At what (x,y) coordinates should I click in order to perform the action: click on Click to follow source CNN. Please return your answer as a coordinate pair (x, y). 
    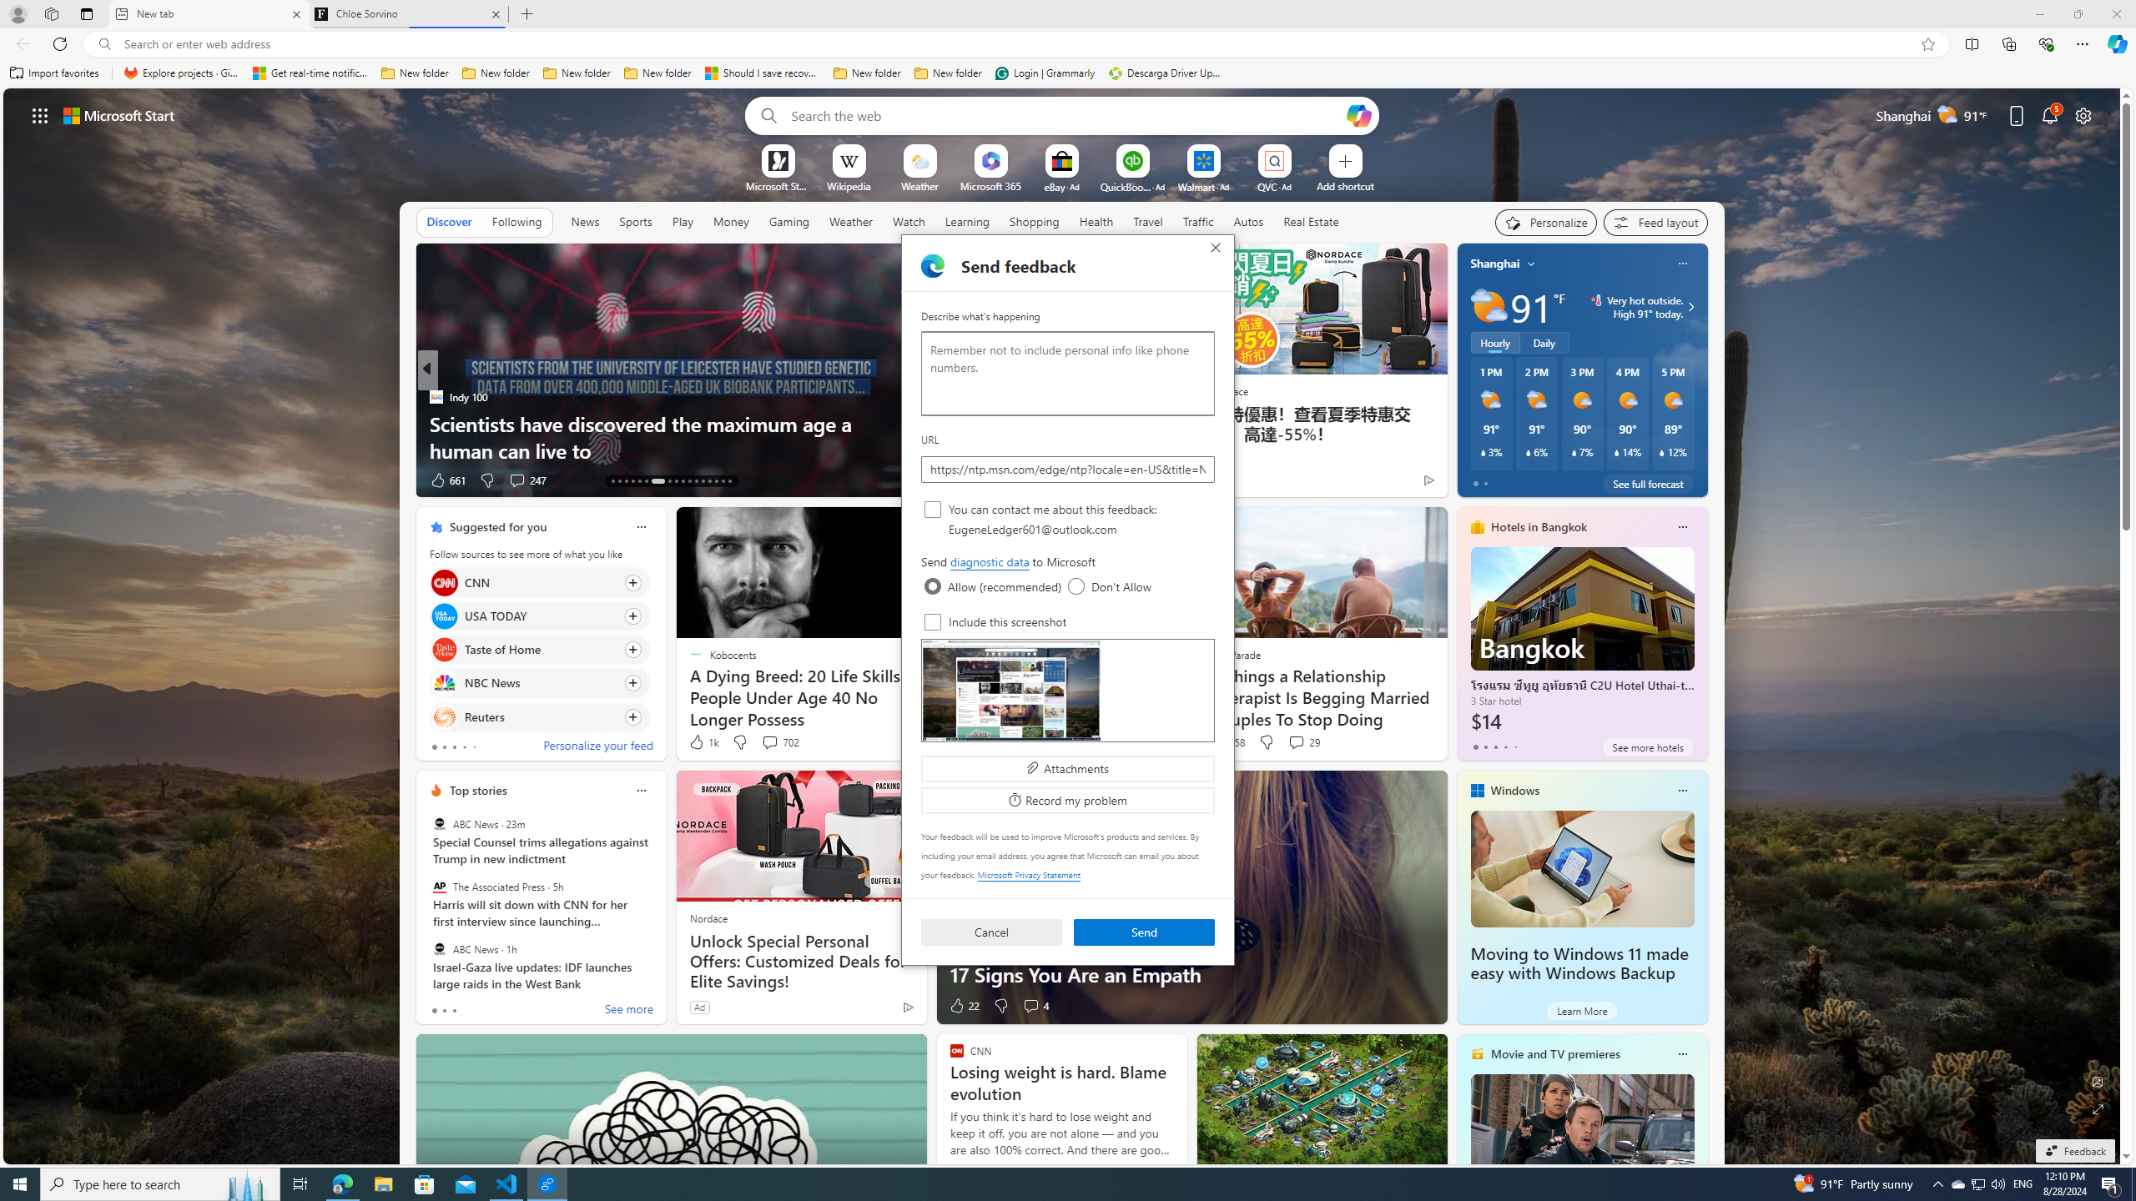
    Looking at the image, I should click on (539, 582).